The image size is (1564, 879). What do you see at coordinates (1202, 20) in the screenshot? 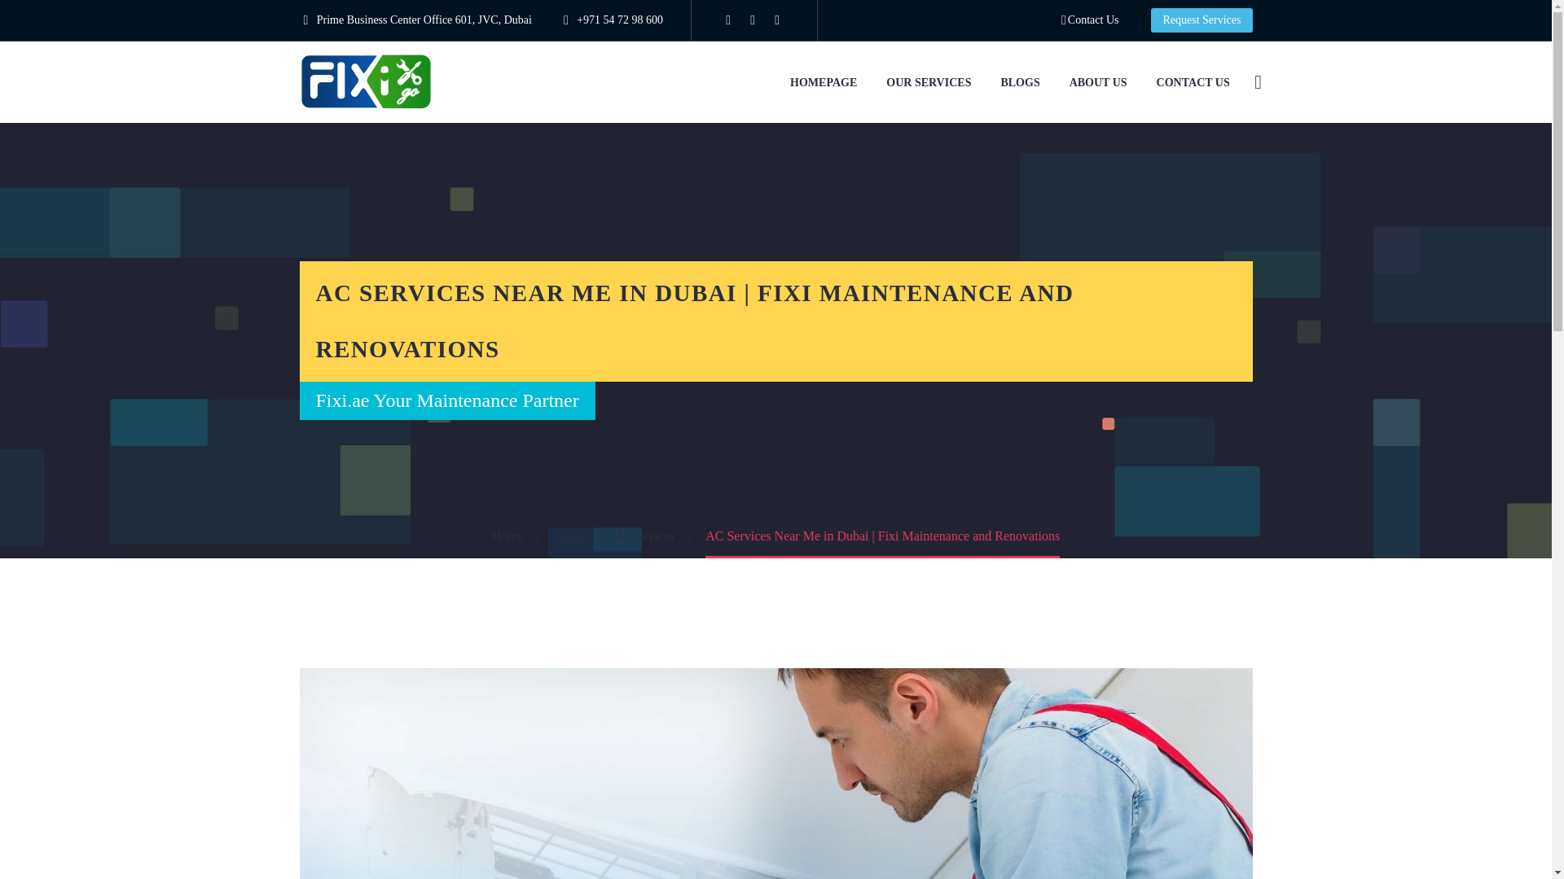
I see `Request Services` at bounding box center [1202, 20].